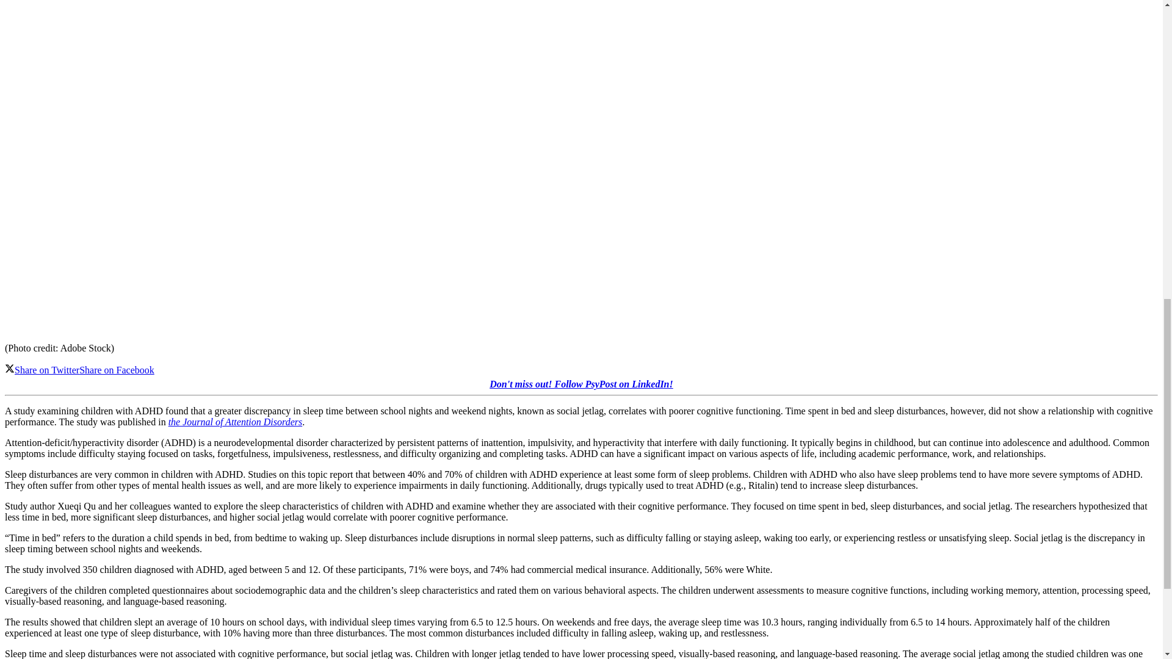 The height and width of the screenshot is (659, 1172). I want to click on Share on Twitter, so click(42, 370).